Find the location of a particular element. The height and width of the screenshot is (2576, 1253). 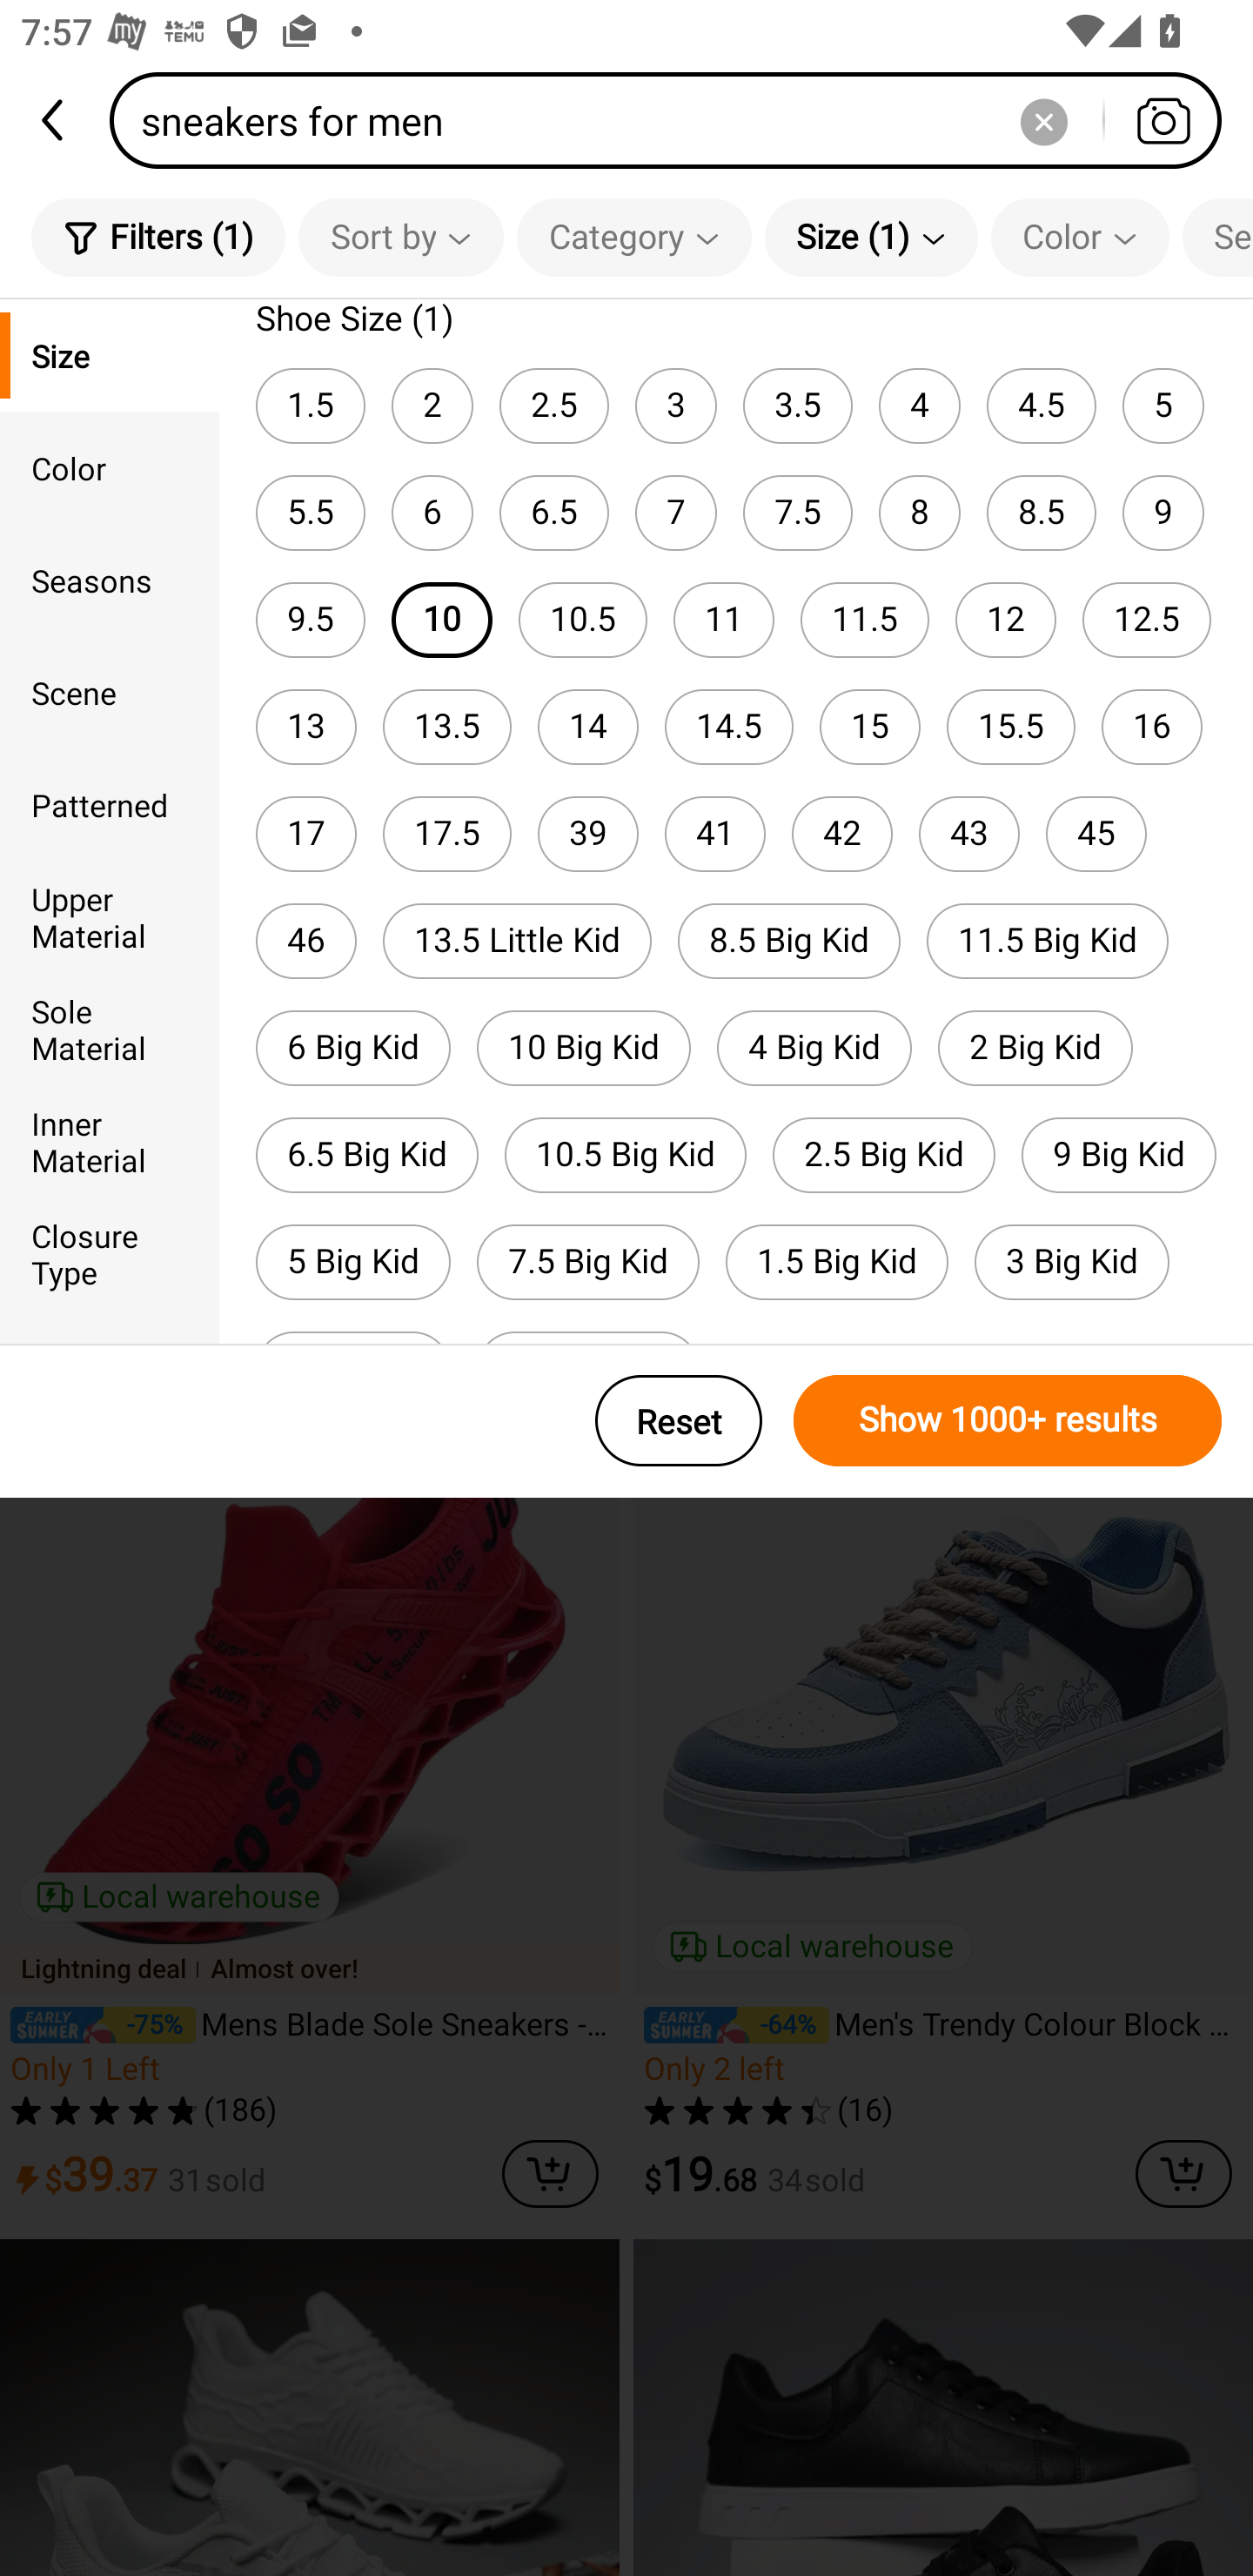

Reset is located at coordinates (679, 1420).